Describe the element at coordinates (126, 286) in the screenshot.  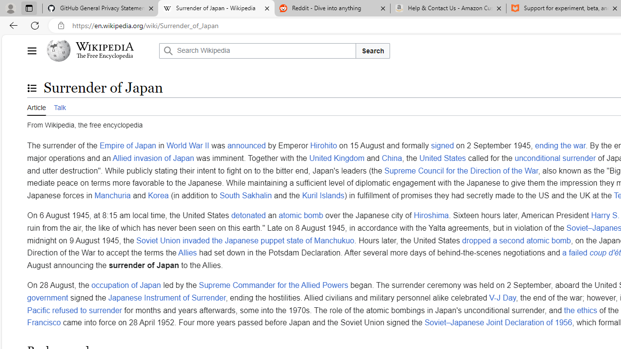
I see `occupation of Japan` at that location.